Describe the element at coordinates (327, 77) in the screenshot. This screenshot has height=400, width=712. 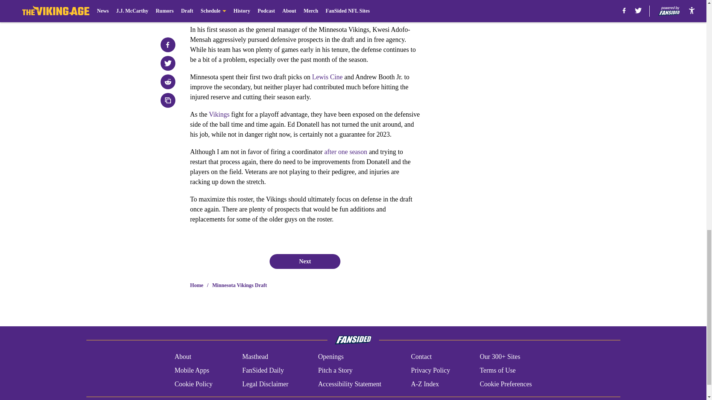
I see `Lewis Cine` at that location.